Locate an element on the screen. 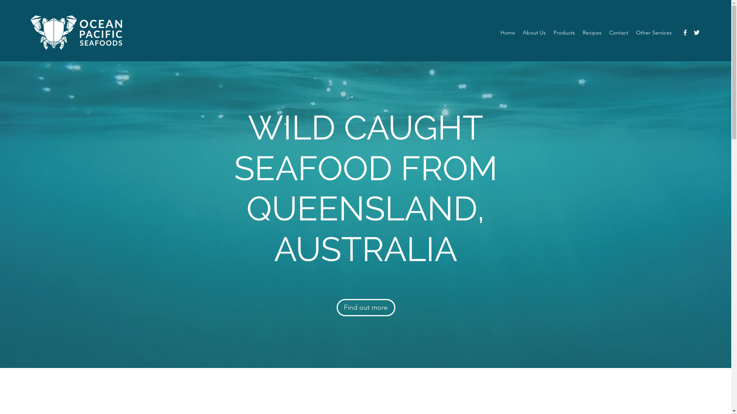  Recipes is located at coordinates (592, 33).